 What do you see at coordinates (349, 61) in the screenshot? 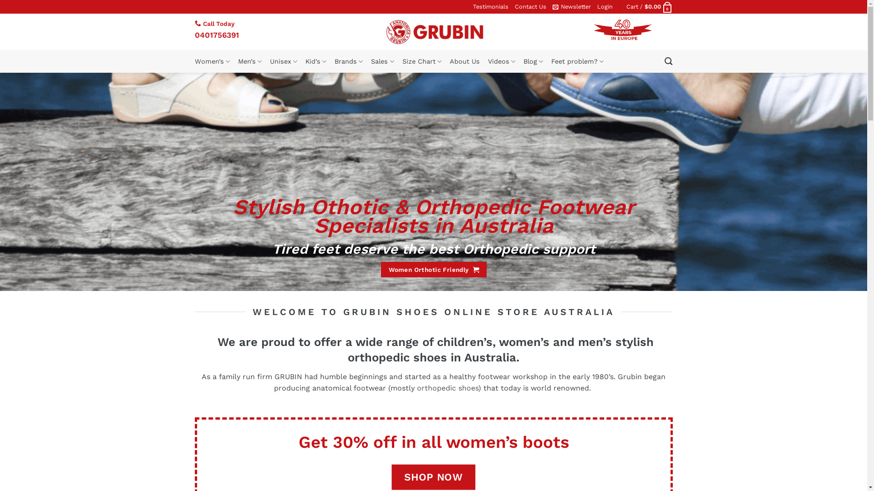
I see `Brands` at bounding box center [349, 61].